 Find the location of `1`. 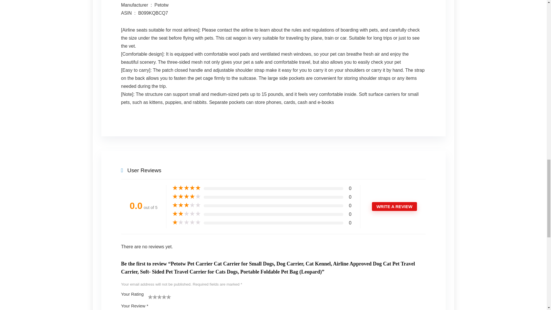

1 is located at coordinates (150, 297).